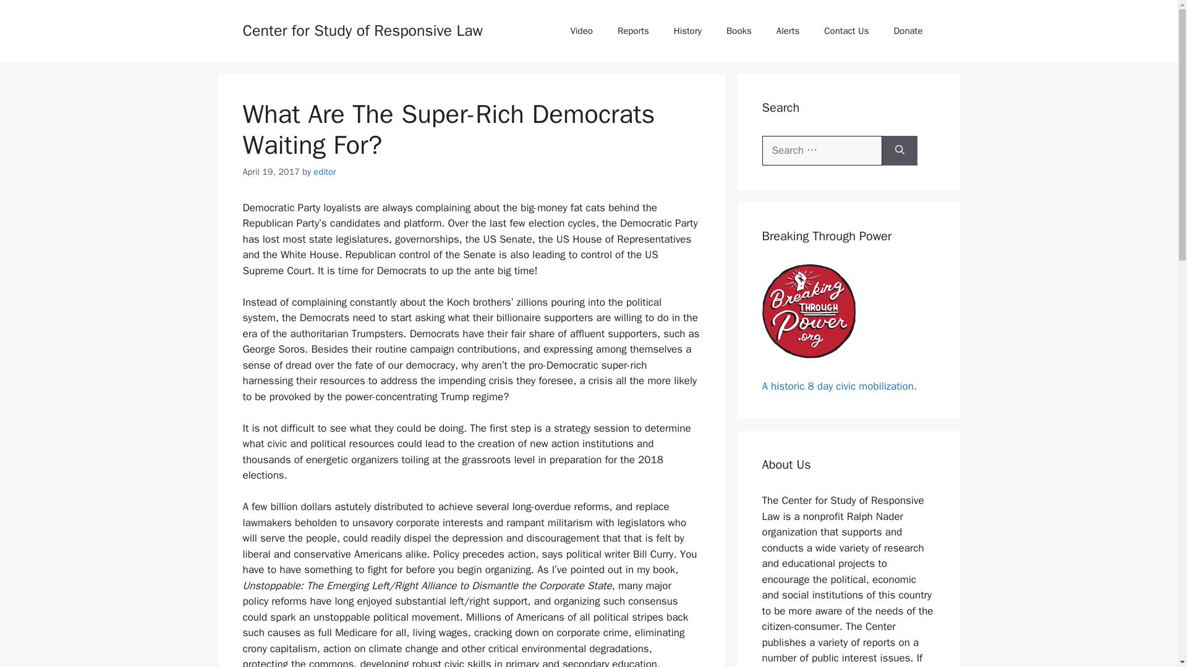  I want to click on History, so click(687, 31).